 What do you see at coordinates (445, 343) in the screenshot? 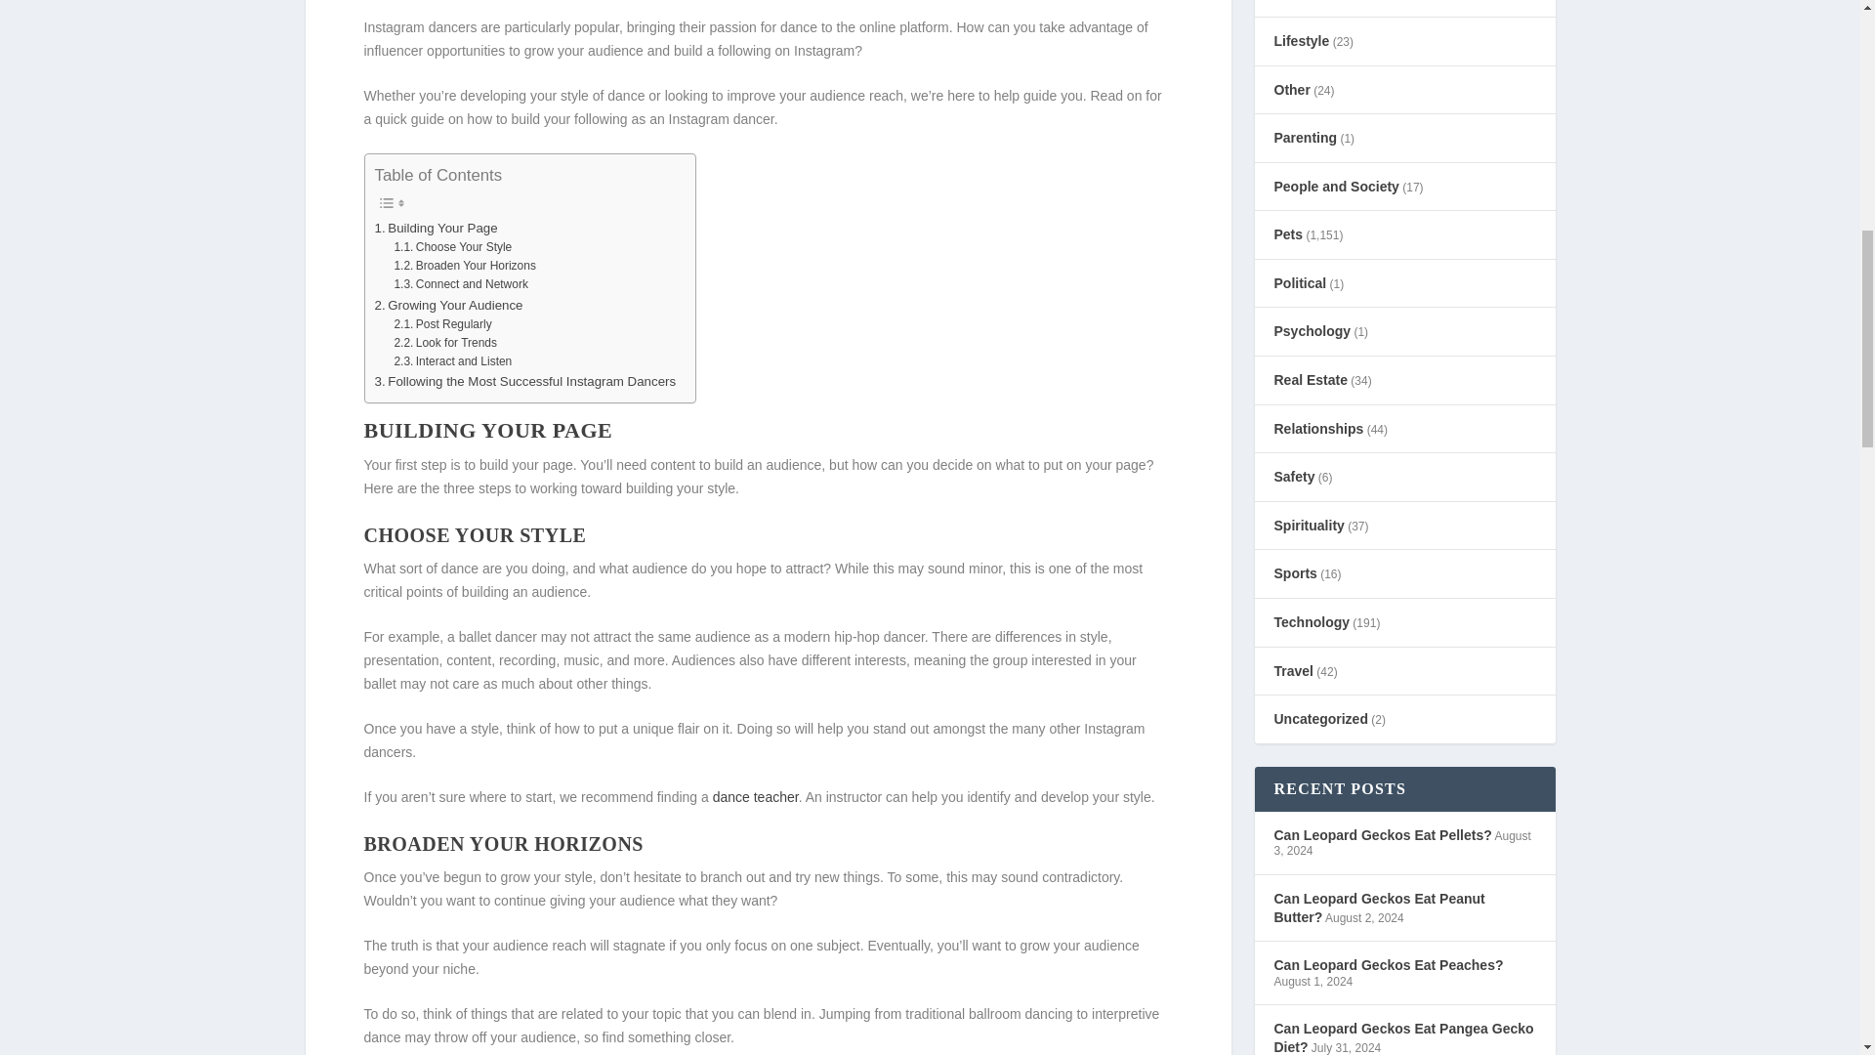
I see `Look for Trends` at bounding box center [445, 343].